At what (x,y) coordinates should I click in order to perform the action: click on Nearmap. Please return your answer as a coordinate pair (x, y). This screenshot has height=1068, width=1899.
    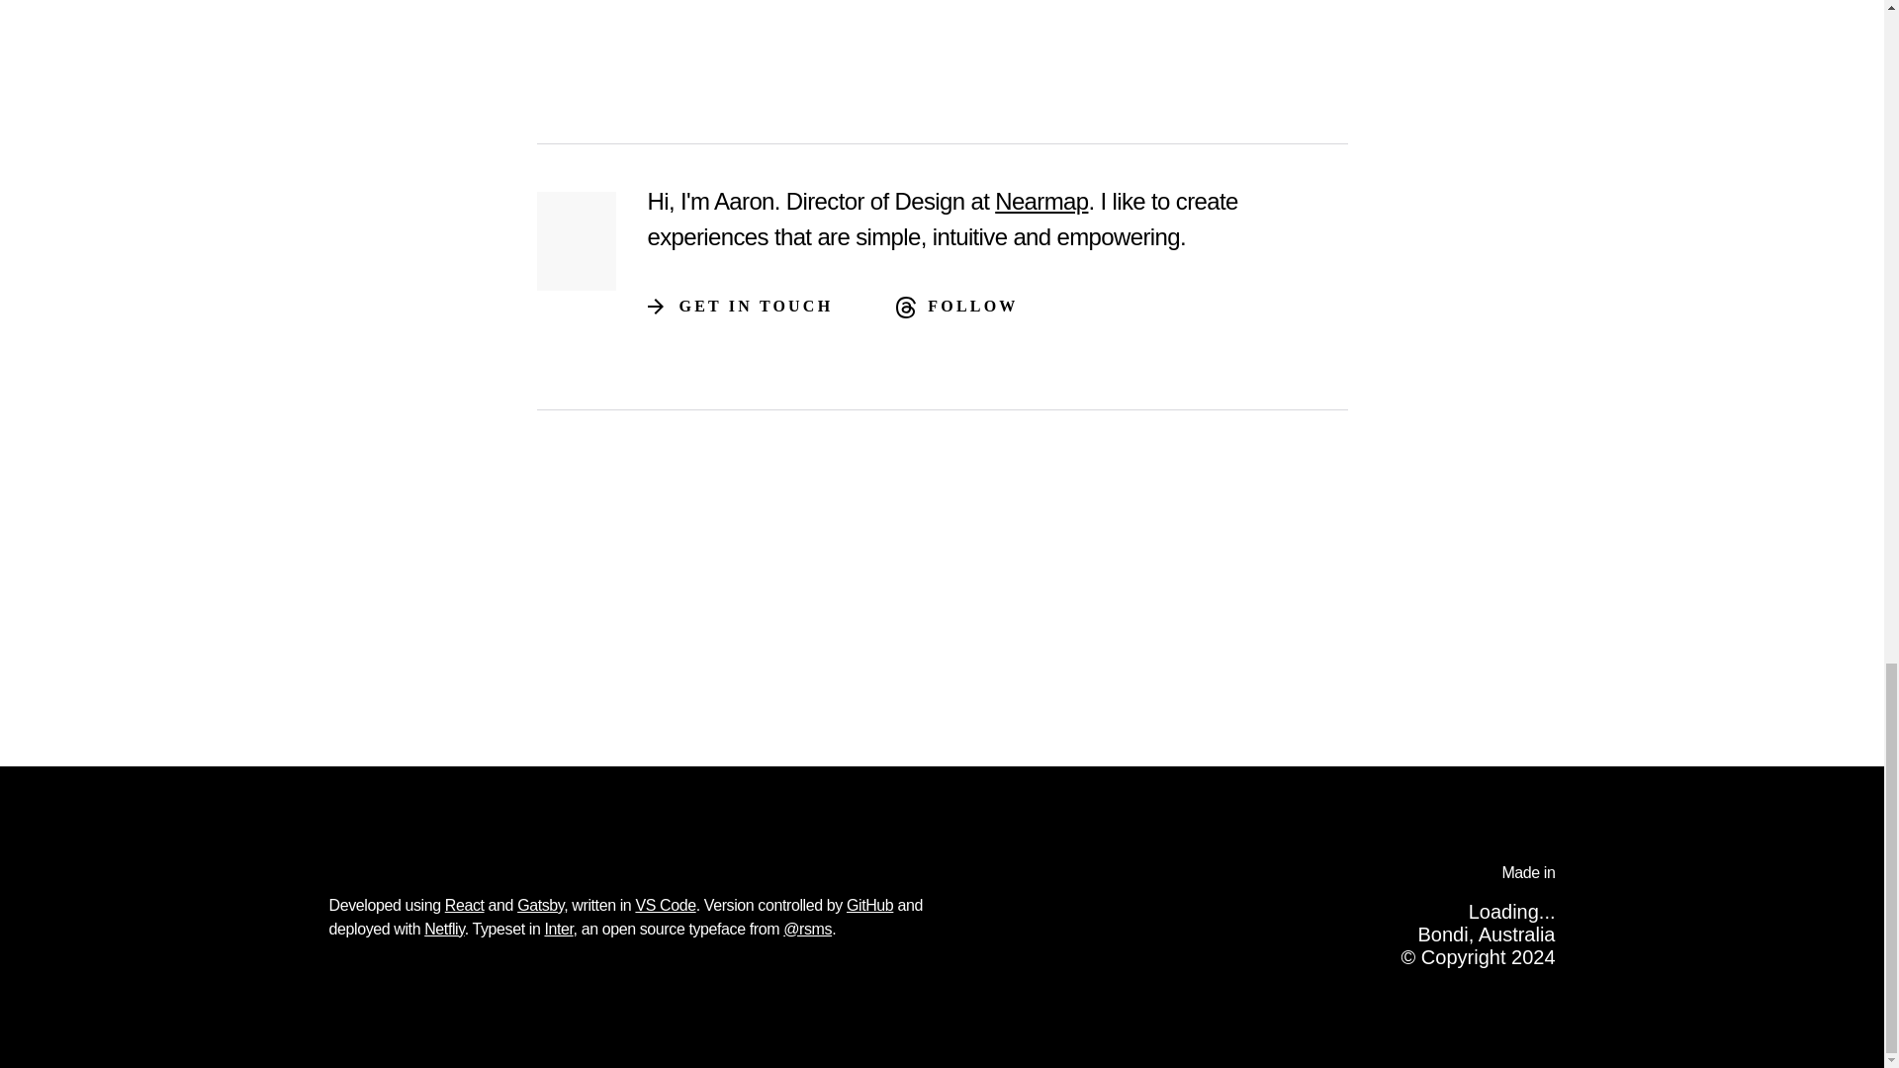
    Looking at the image, I should click on (1041, 202).